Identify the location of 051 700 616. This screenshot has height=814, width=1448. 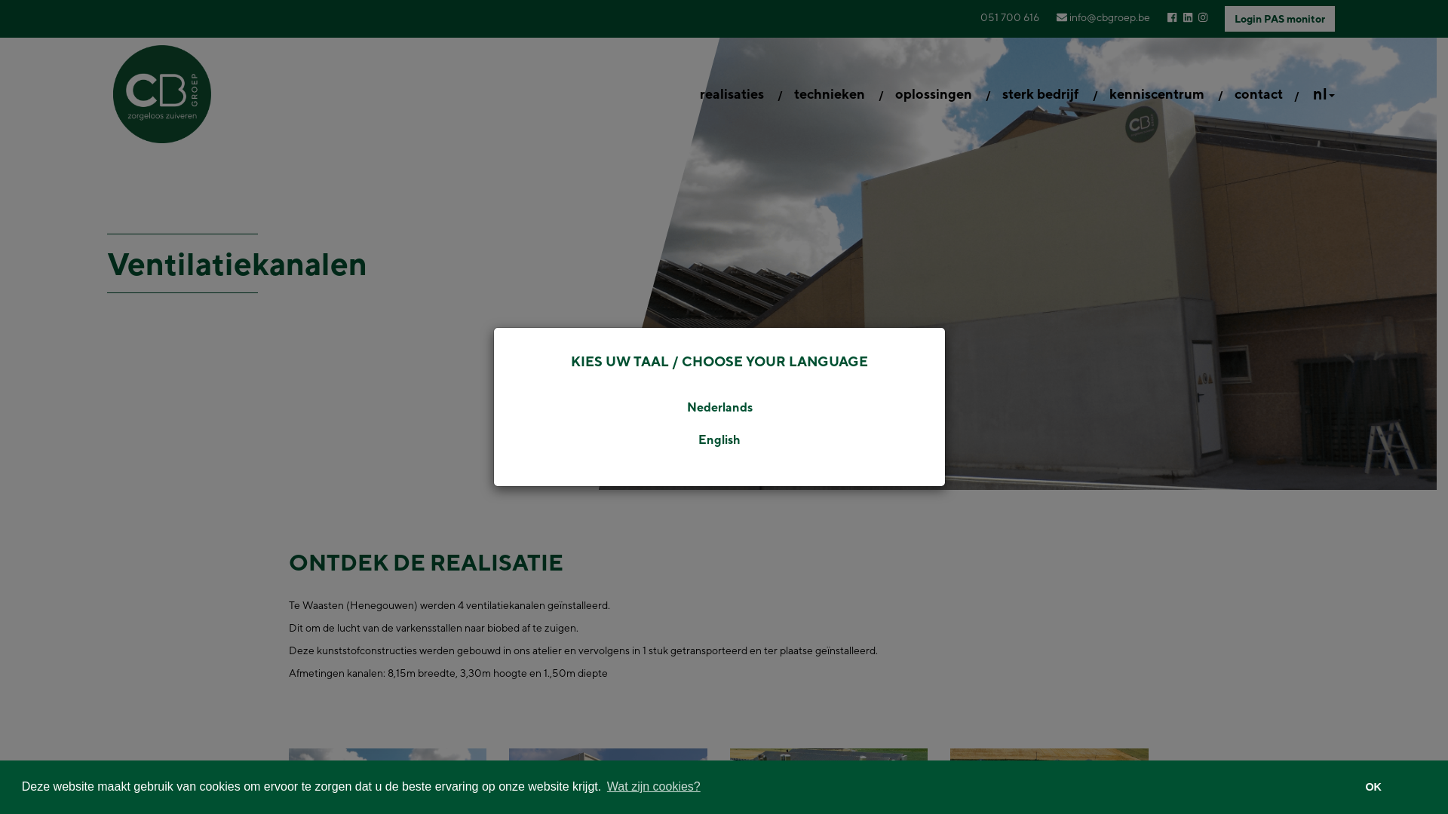
(1010, 17).